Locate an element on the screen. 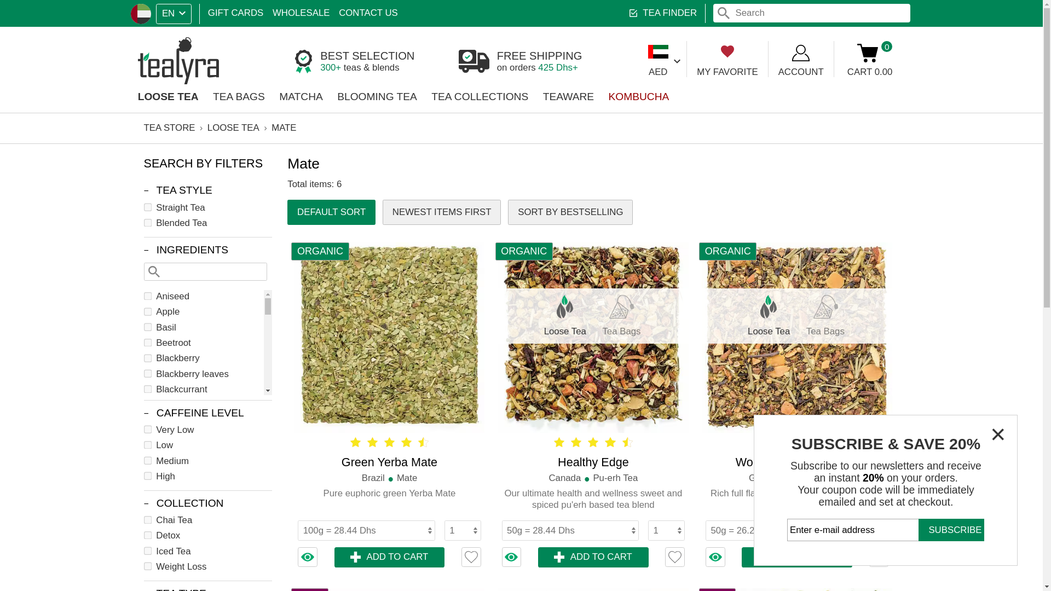 This screenshot has height=591, width=1051. 32 is located at coordinates (123, 402).